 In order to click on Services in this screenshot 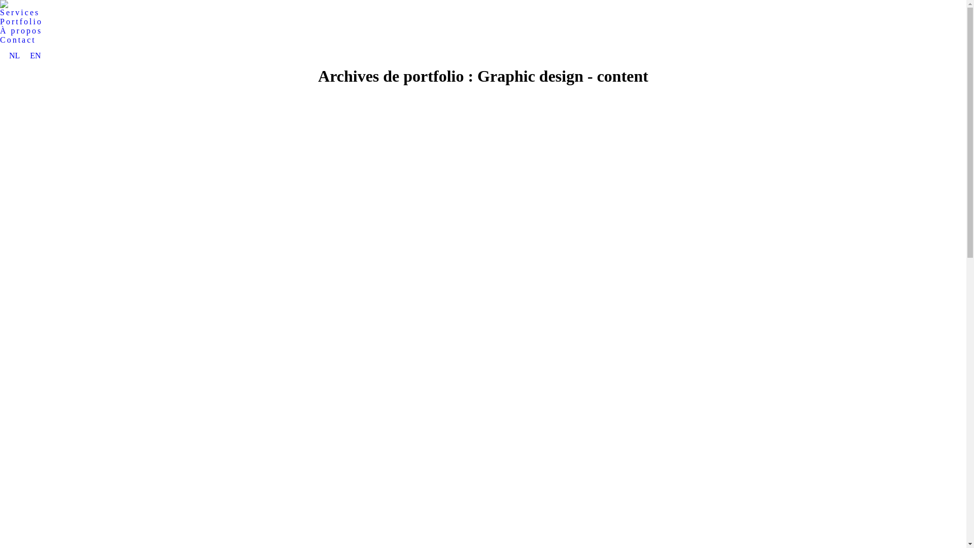, I will do `click(20, 13)`.